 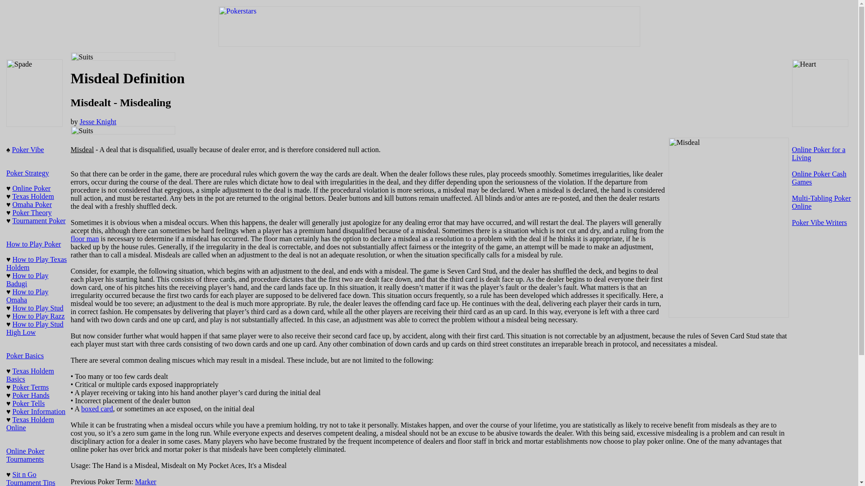 I want to click on Poker Theory, so click(x=32, y=212).